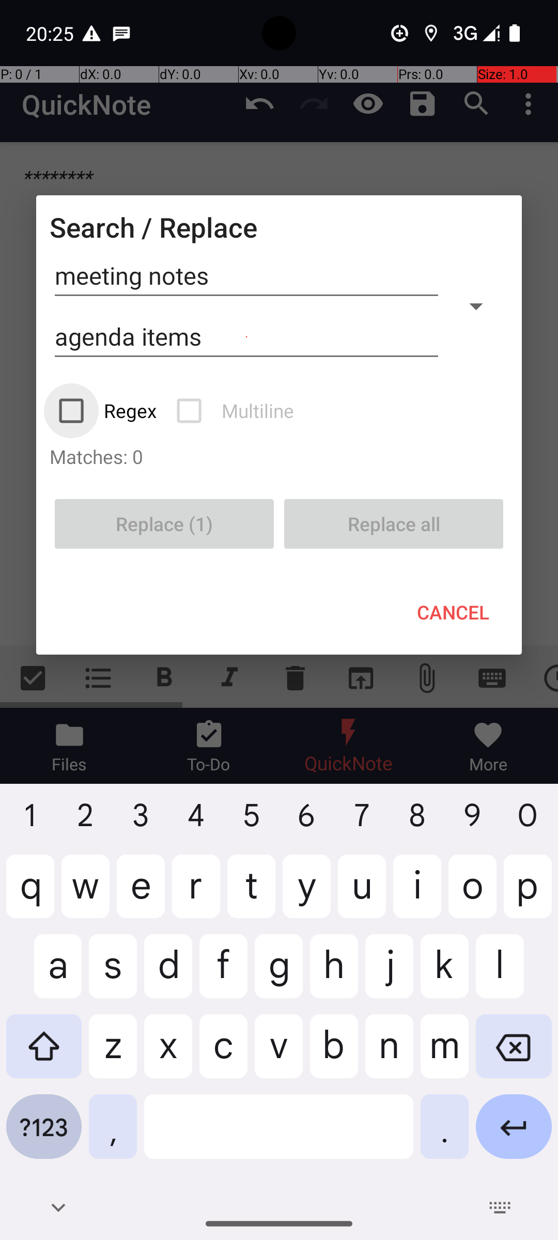  I want to click on Regex, so click(109, 410).